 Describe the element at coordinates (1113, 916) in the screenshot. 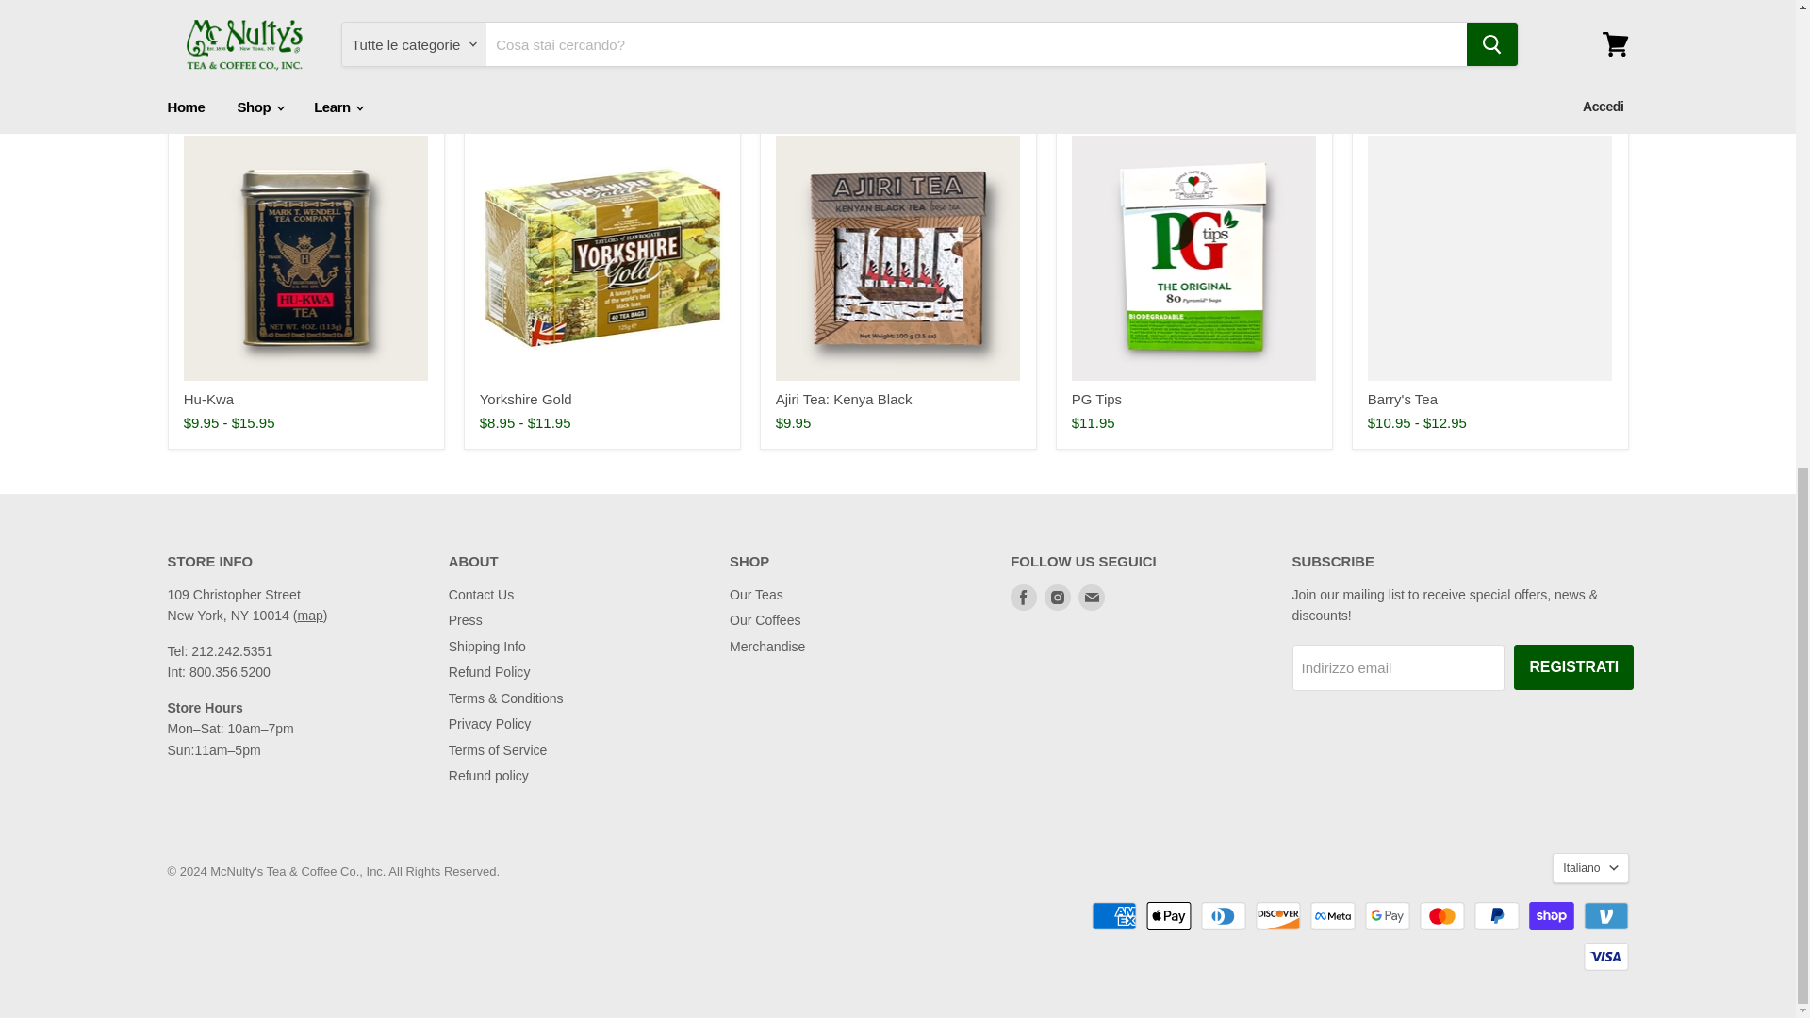

I see `American Express` at that location.